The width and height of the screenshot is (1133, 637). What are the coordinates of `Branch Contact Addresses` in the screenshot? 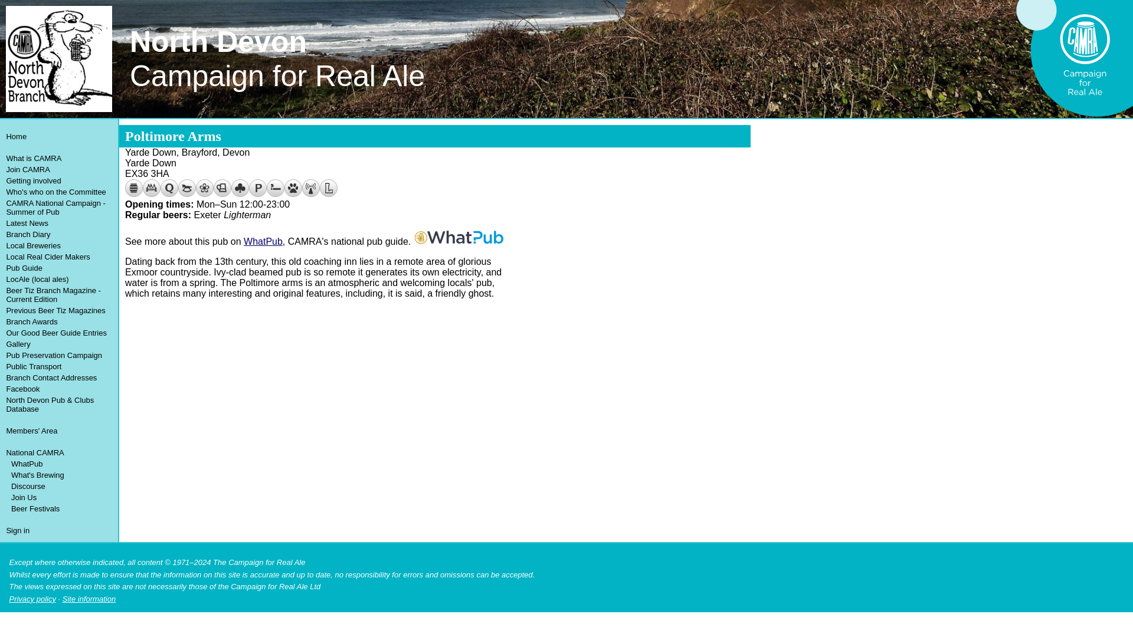 It's located at (58, 377).